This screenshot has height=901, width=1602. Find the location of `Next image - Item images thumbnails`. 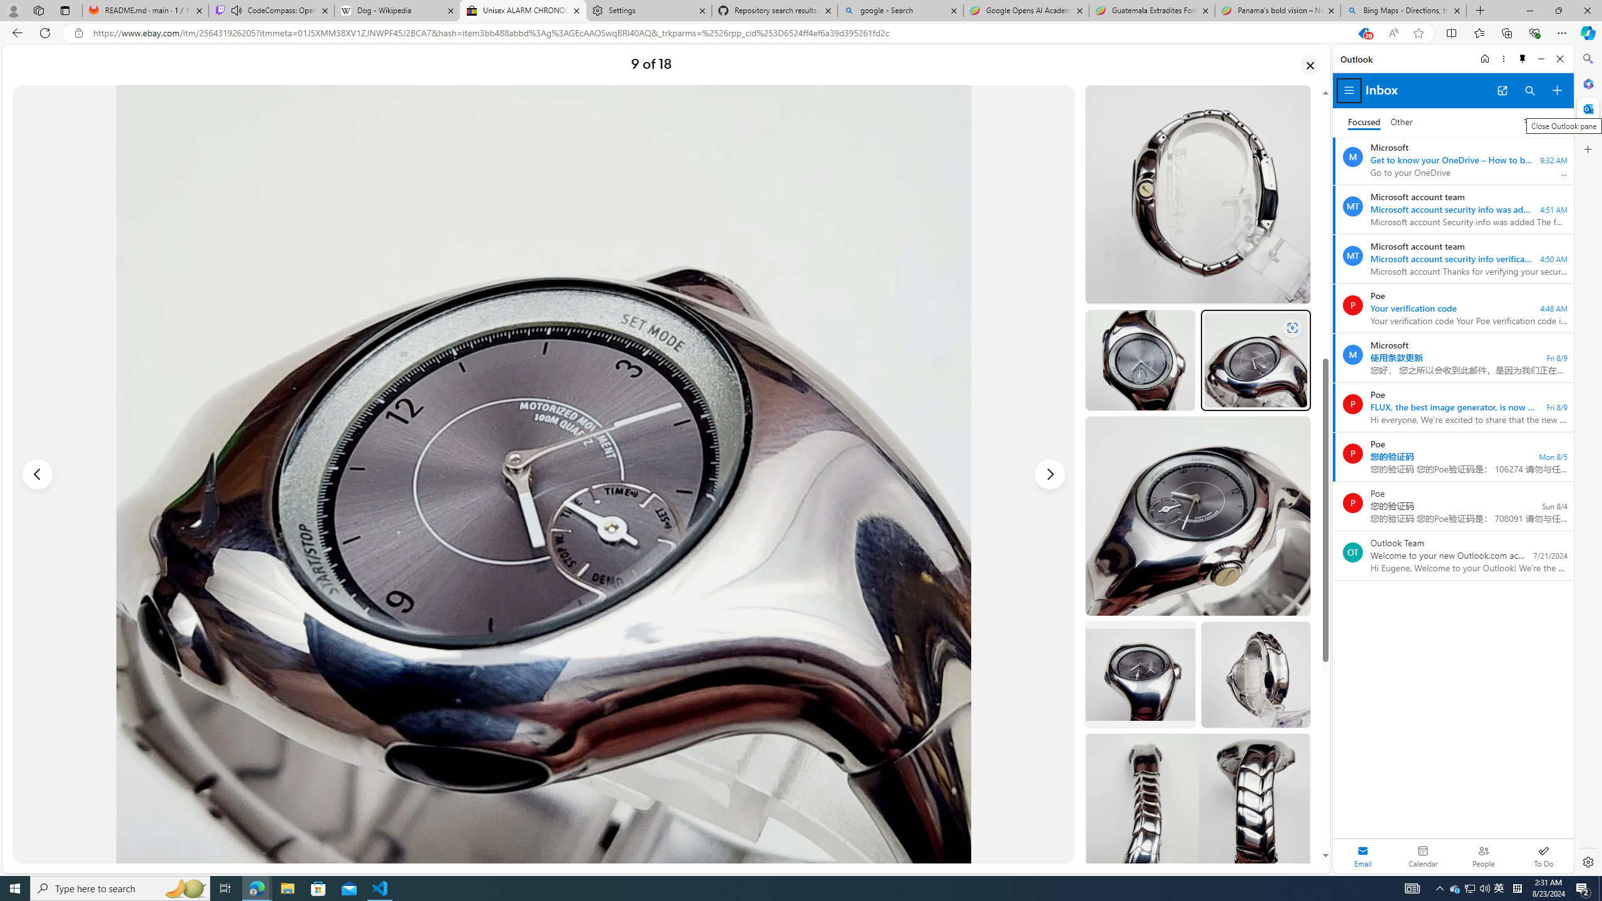

Next image - Item images thumbnails is located at coordinates (1050, 474).